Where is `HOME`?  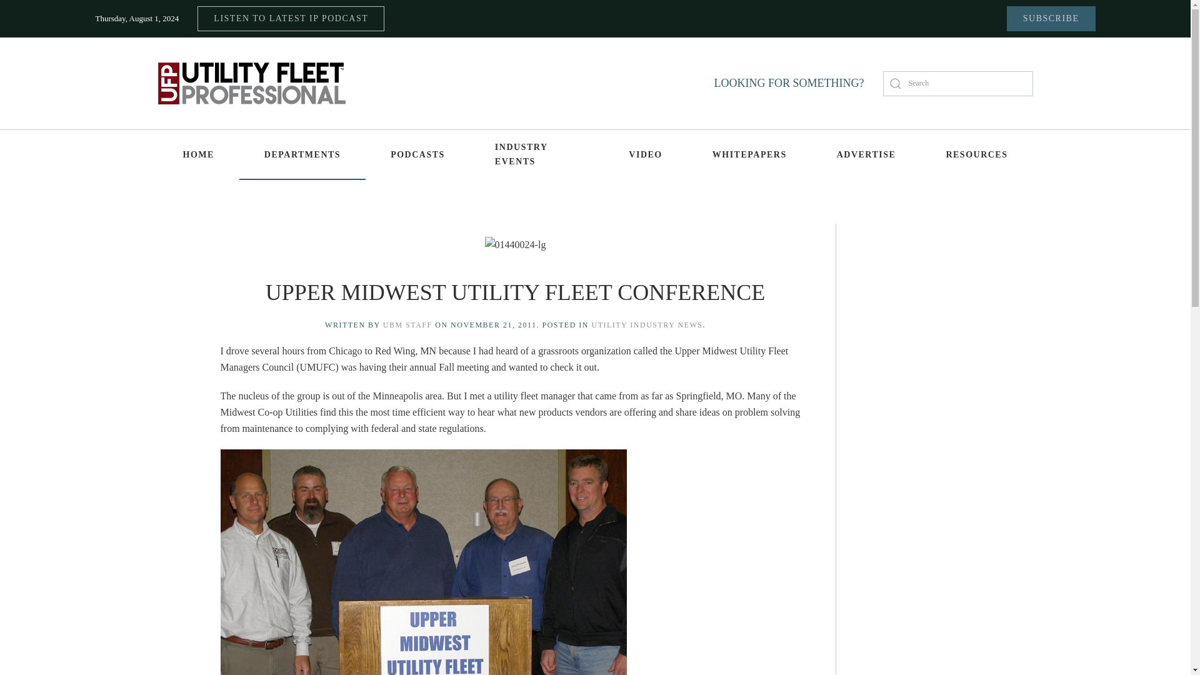 HOME is located at coordinates (197, 155).